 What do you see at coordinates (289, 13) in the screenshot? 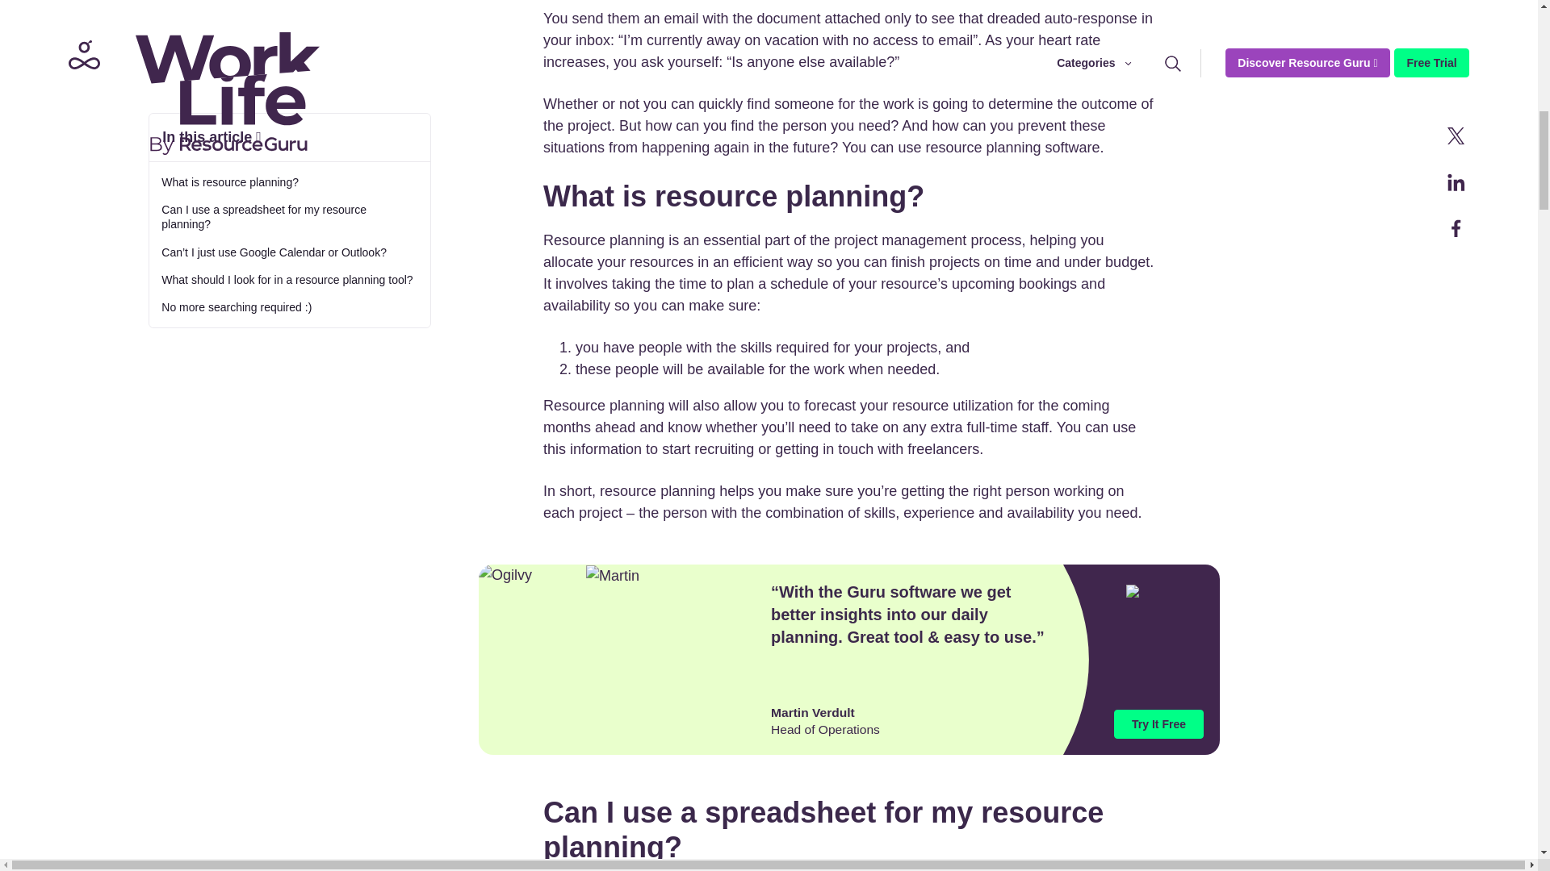
I see `What is resource planning?` at bounding box center [289, 13].